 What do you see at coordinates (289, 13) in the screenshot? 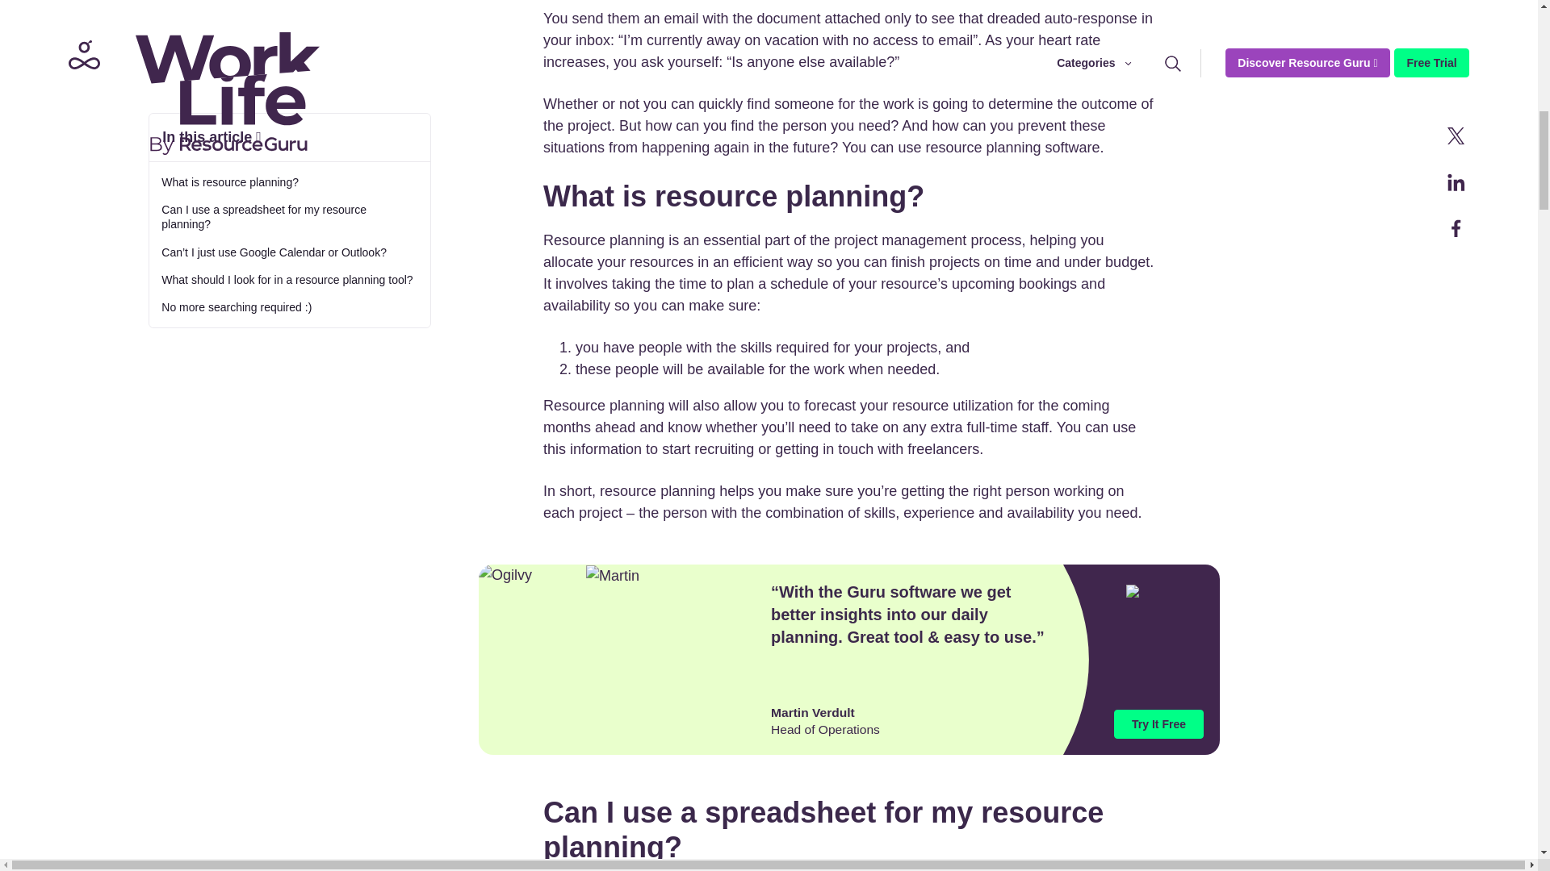
I see `What is resource planning?` at bounding box center [289, 13].